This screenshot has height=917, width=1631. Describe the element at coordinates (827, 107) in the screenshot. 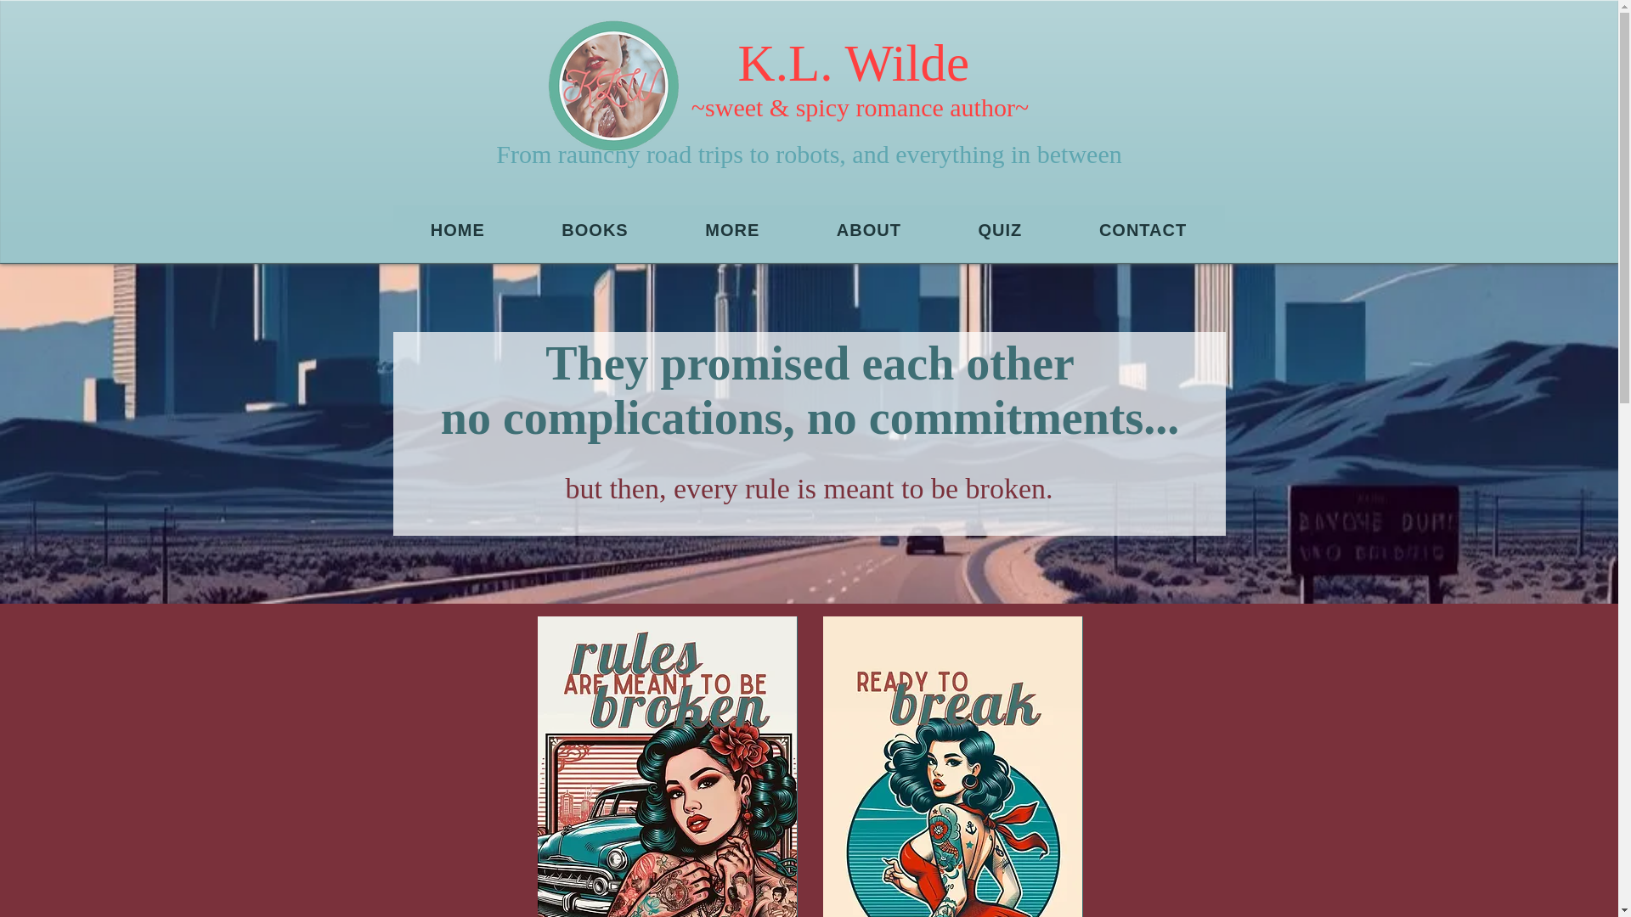

I see `K.L. Wilde ` at that location.